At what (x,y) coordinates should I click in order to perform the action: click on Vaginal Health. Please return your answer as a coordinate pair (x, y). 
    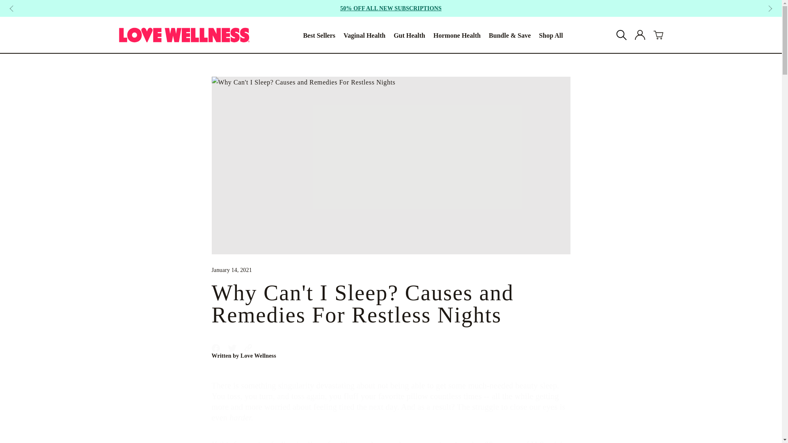
    Looking at the image, I should click on (391, 348).